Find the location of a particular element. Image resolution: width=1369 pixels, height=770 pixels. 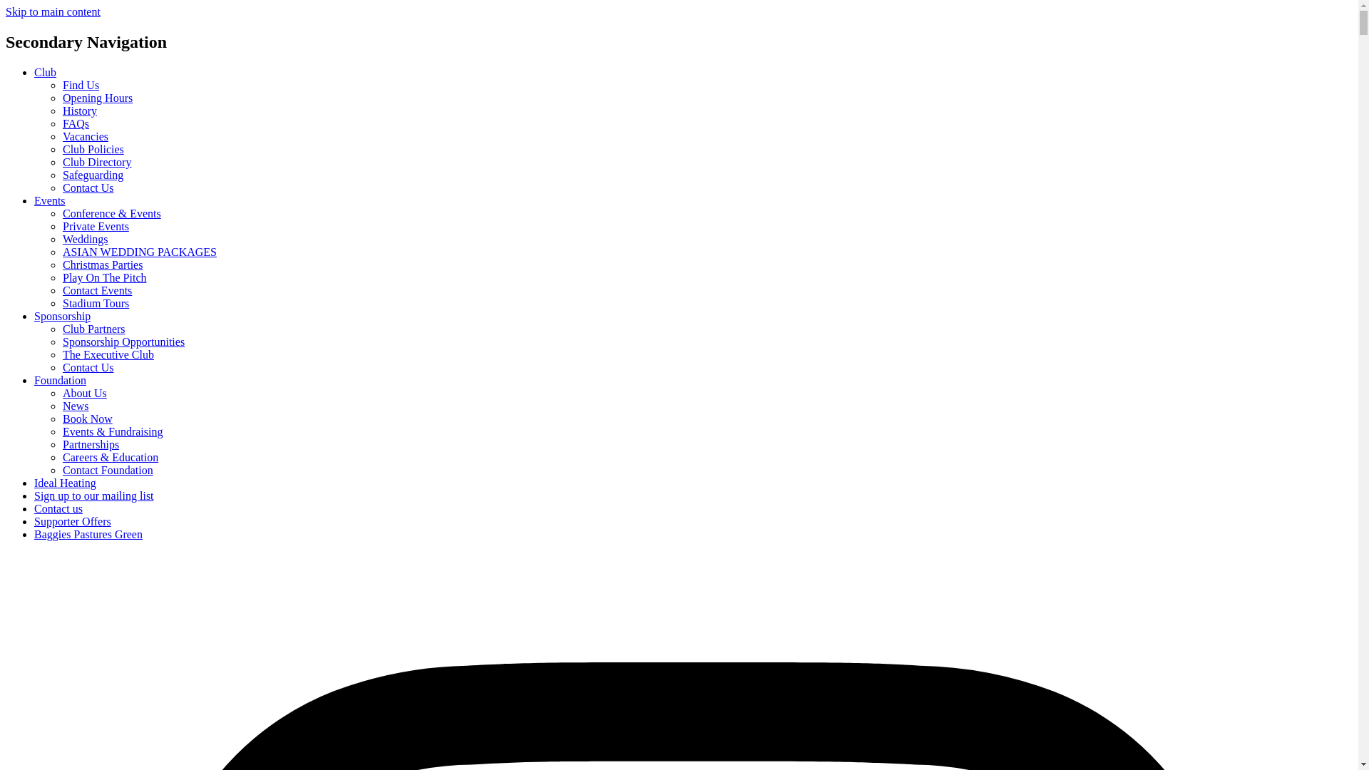

Club Partners is located at coordinates (94, 328).